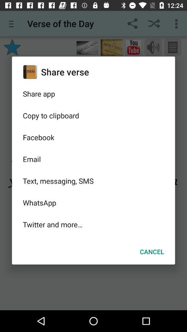 This screenshot has height=332, width=187. What do you see at coordinates (152, 252) in the screenshot?
I see `select the cancel` at bounding box center [152, 252].